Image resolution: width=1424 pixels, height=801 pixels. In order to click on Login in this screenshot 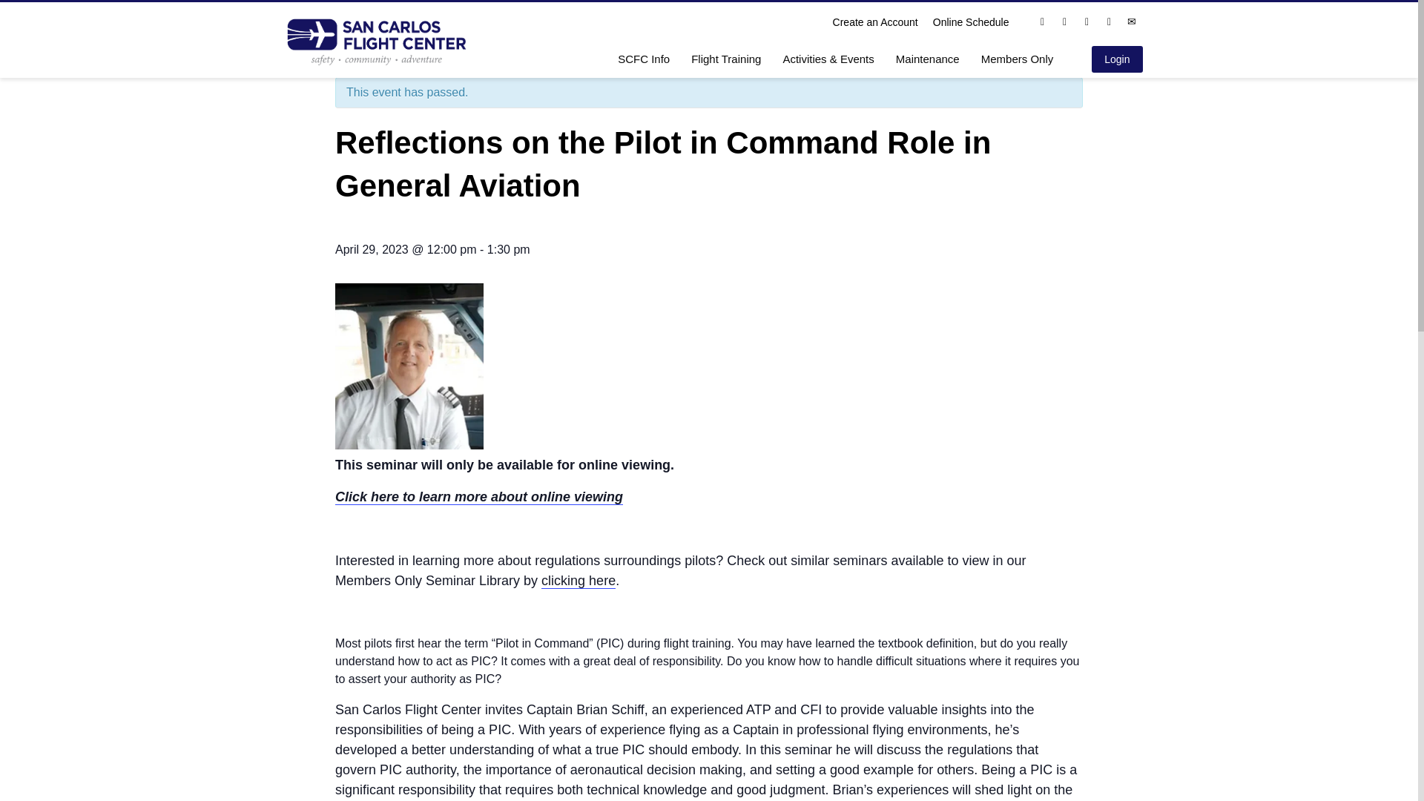, I will do `click(1117, 59)`.